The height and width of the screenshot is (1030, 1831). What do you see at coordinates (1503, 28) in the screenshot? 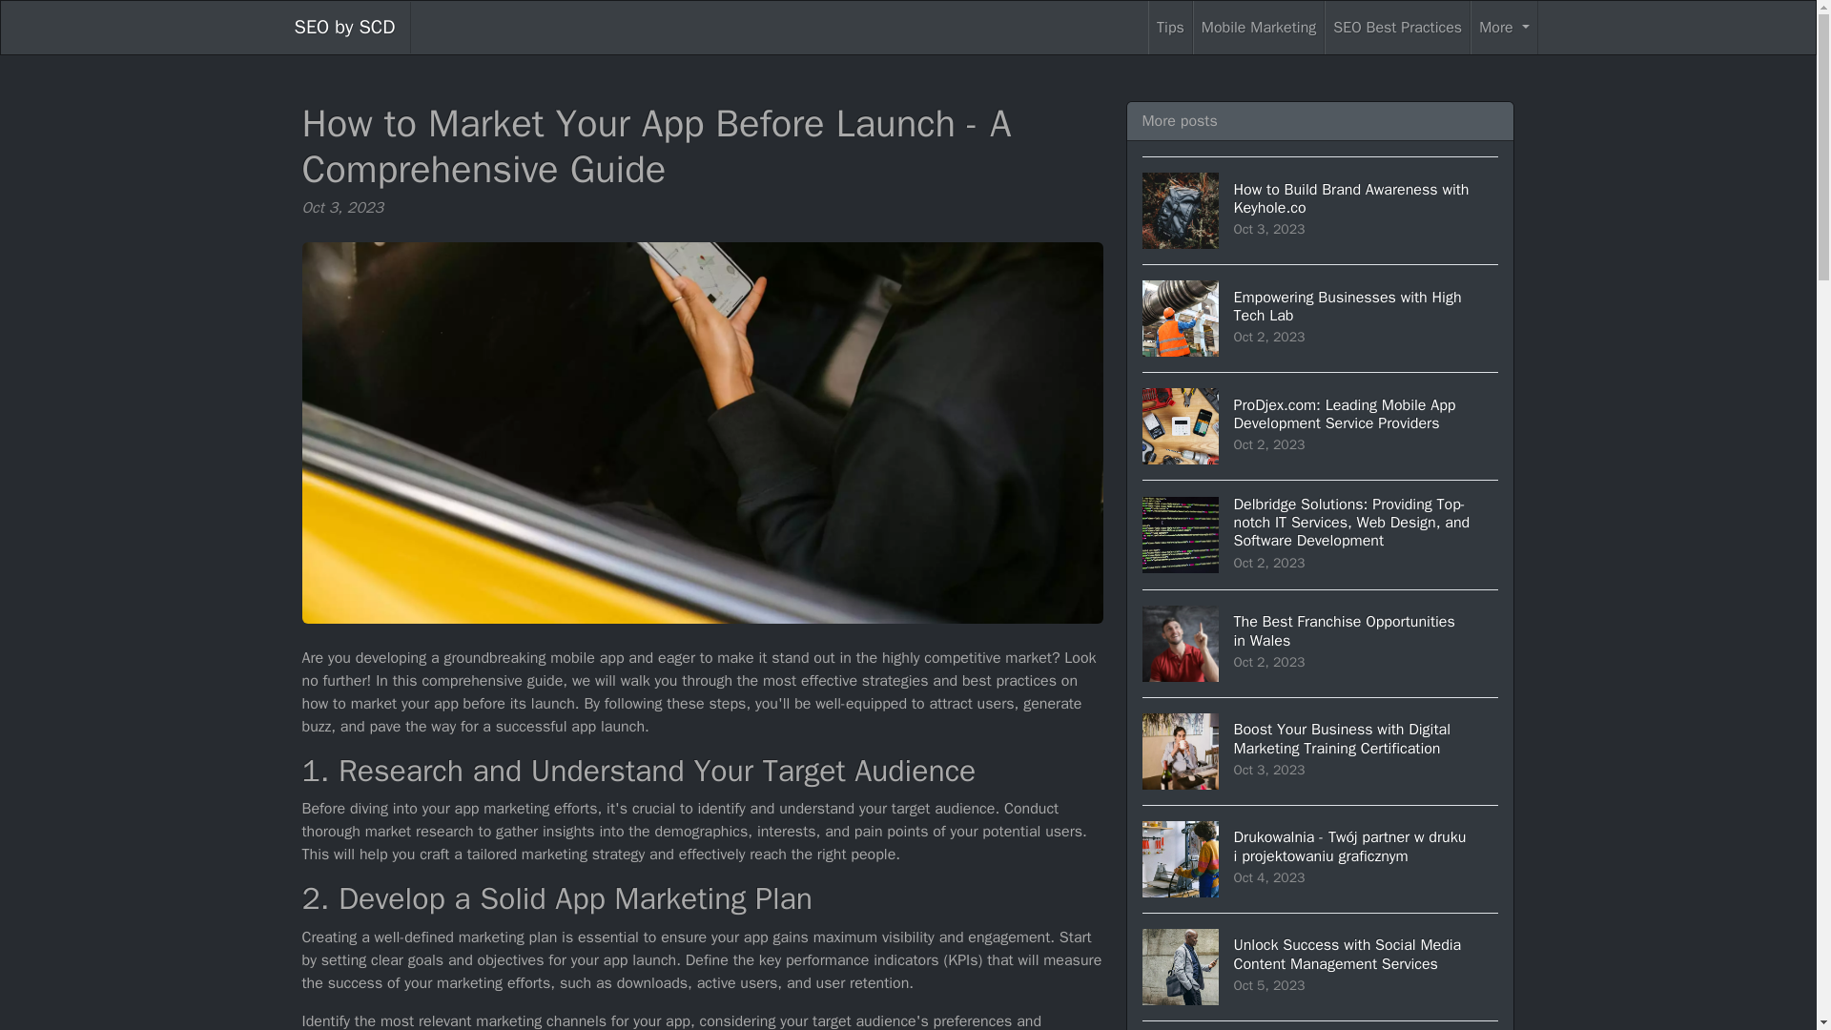
I see `More` at bounding box center [1503, 28].